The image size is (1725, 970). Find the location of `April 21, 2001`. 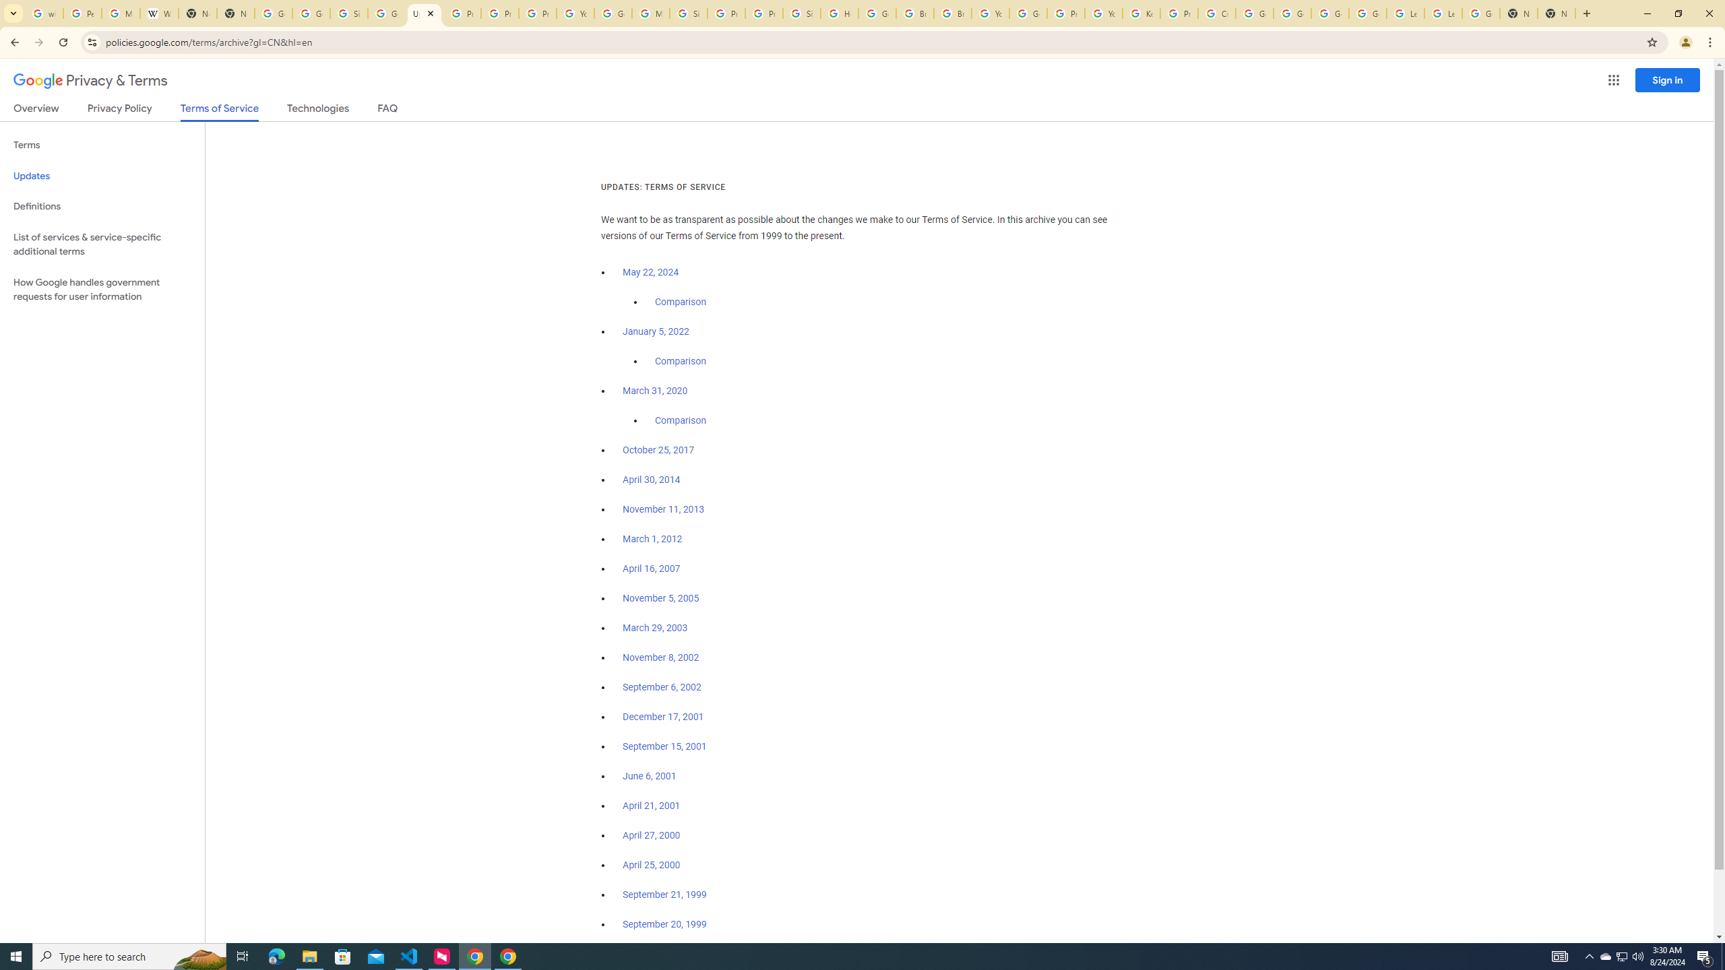

April 21, 2001 is located at coordinates (652, 806).